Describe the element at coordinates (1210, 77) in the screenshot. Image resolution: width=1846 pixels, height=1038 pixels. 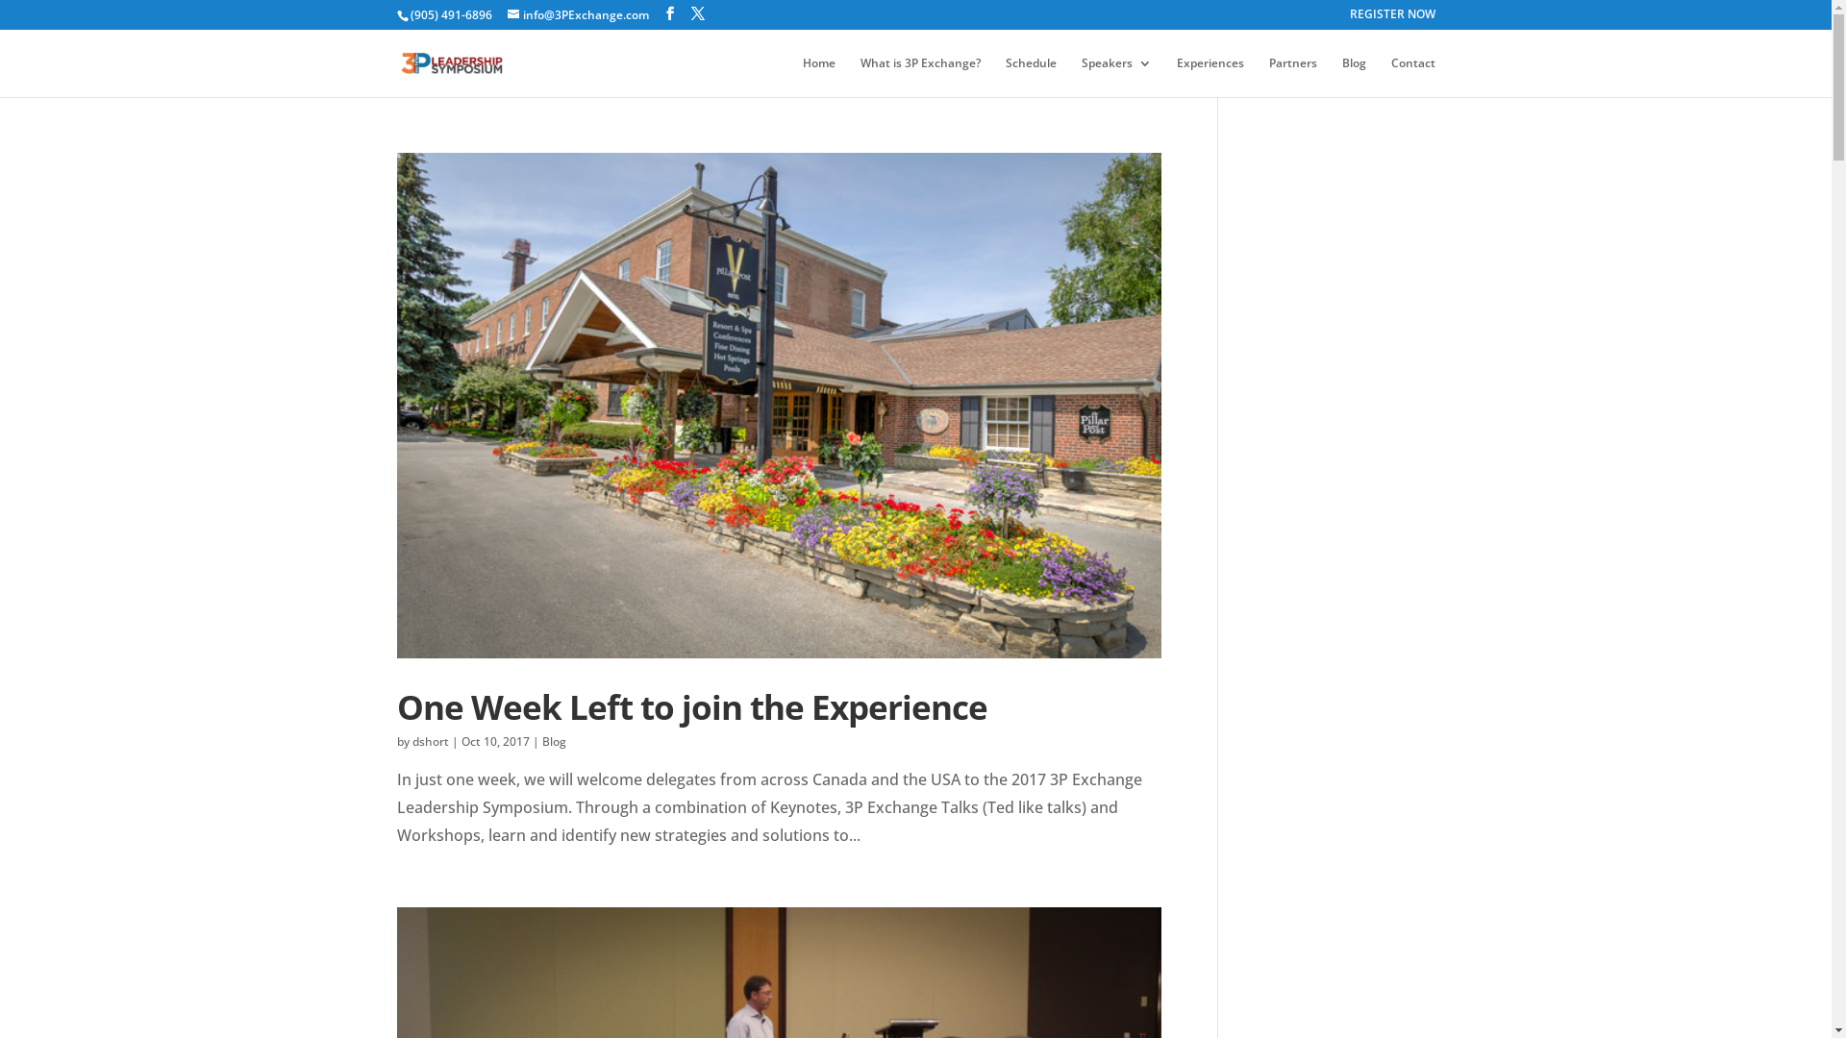
I see `Experiences` at that location.